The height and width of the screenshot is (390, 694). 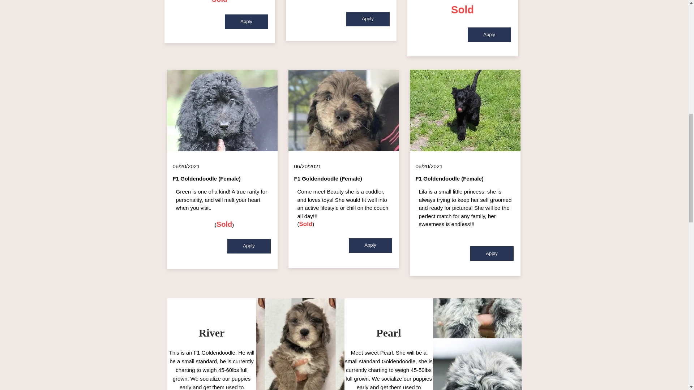 I want to click on Apply, so click(x=249, y=246).